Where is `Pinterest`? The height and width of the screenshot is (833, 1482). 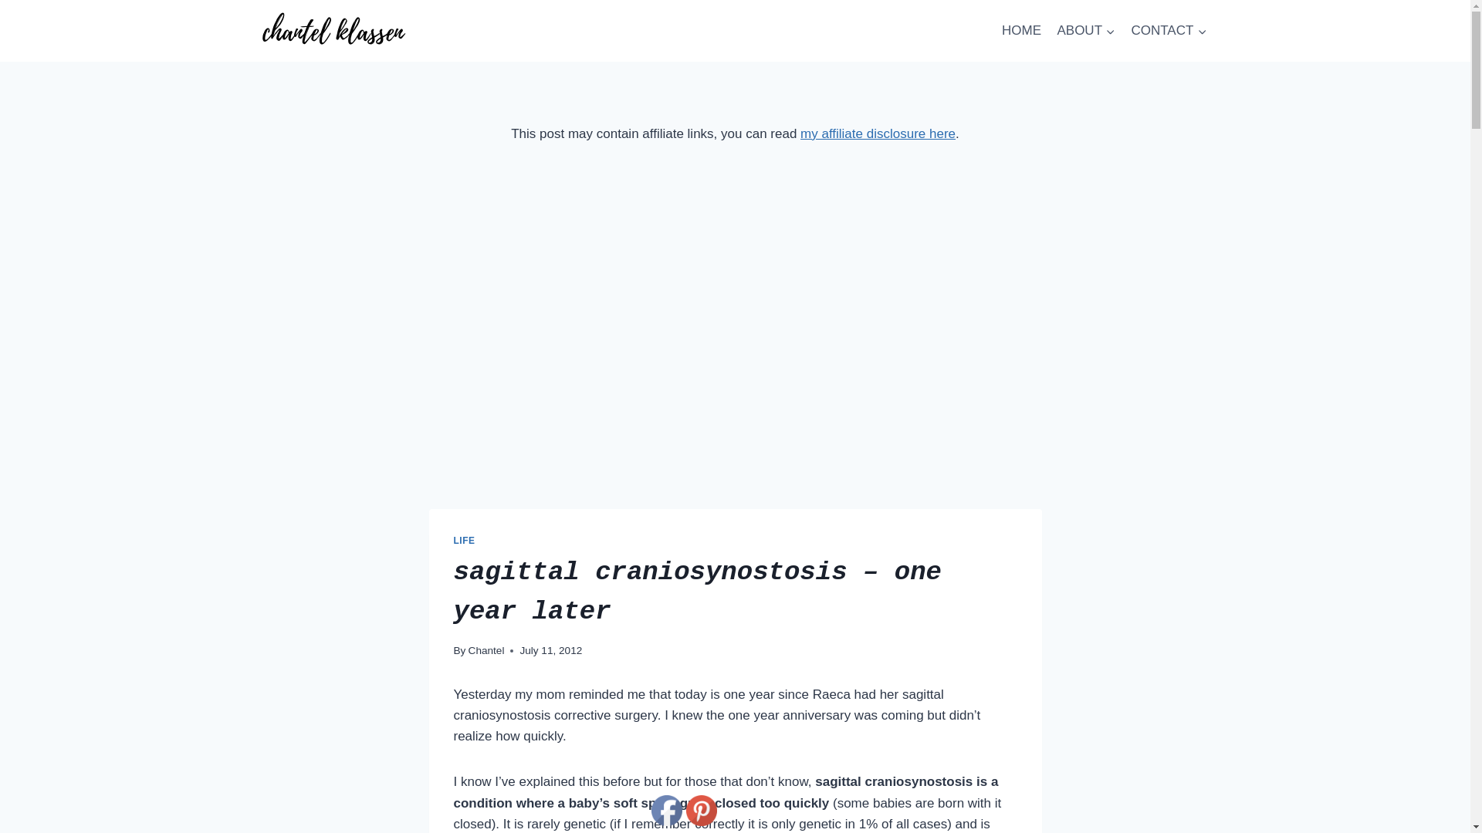
Pinterest is located at coordinates (701, 811).